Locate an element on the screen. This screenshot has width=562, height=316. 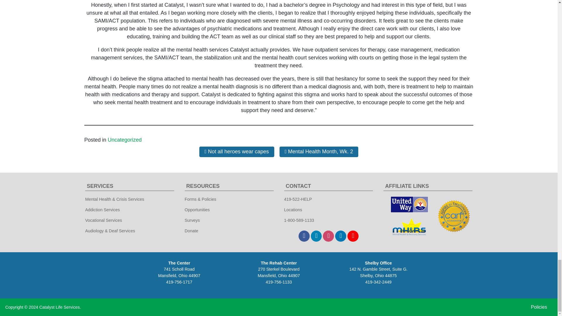
LinkedIn is located at coordinates (340, 236).